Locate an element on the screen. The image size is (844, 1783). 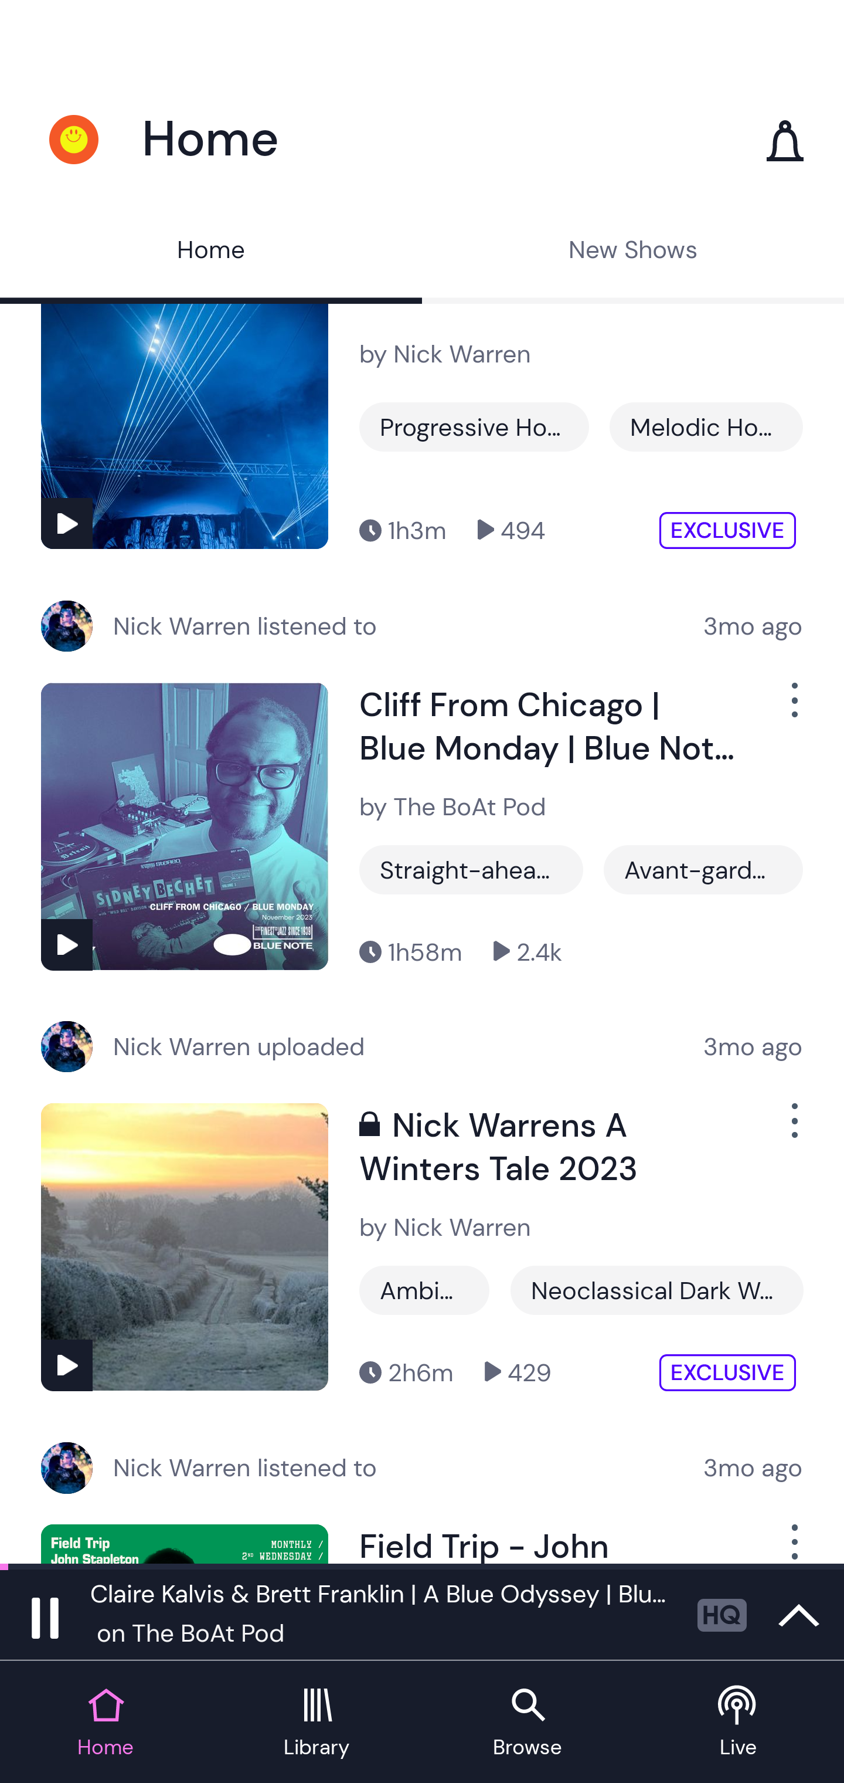
Neoclassical Dark Wave is located at coordinates (656, 1290).